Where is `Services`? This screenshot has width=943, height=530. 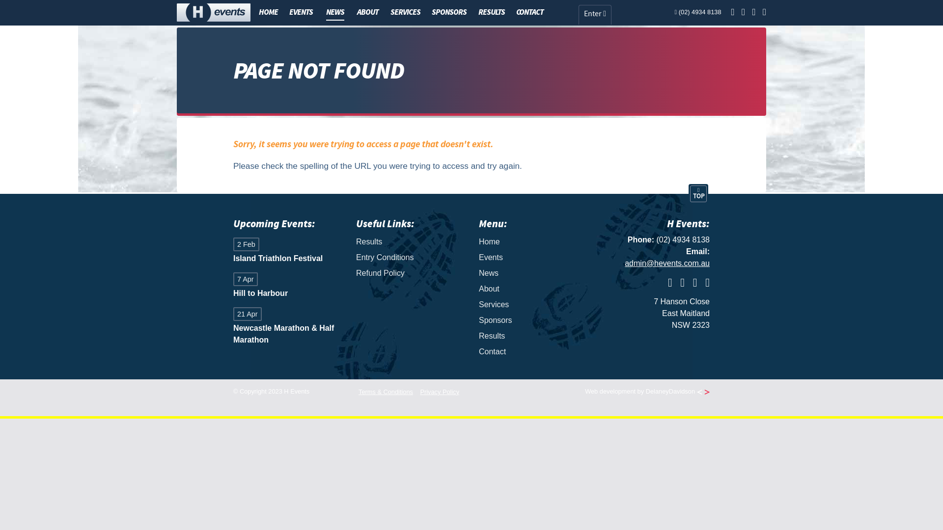 Services is located at coordinates (533, 305).